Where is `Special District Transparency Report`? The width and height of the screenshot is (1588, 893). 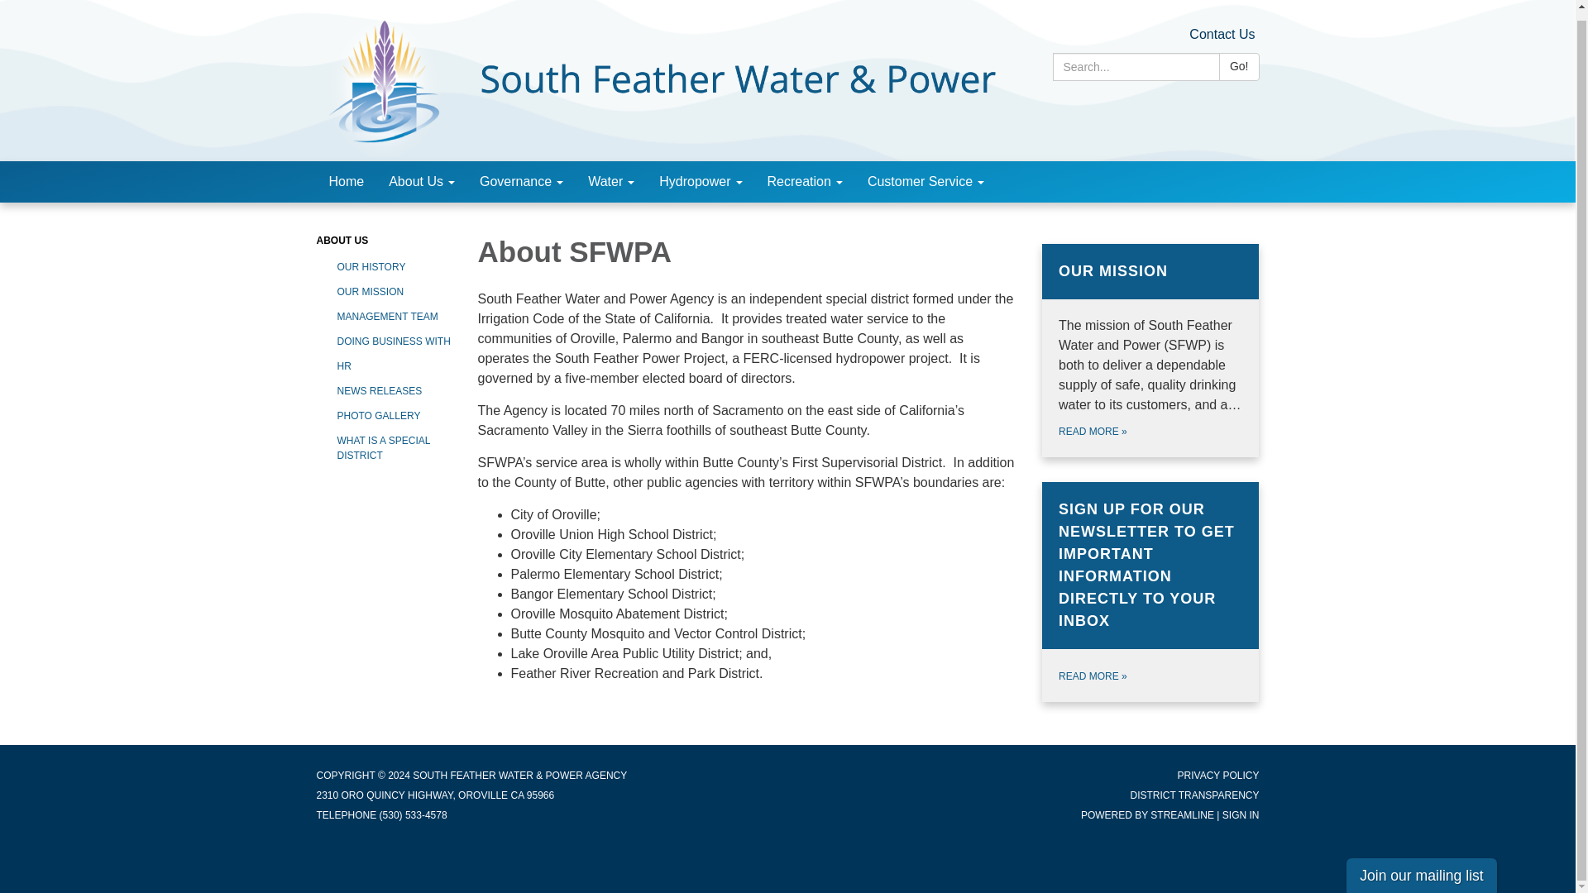 Special District Transparency Report is located at coordinates (1194, 795).